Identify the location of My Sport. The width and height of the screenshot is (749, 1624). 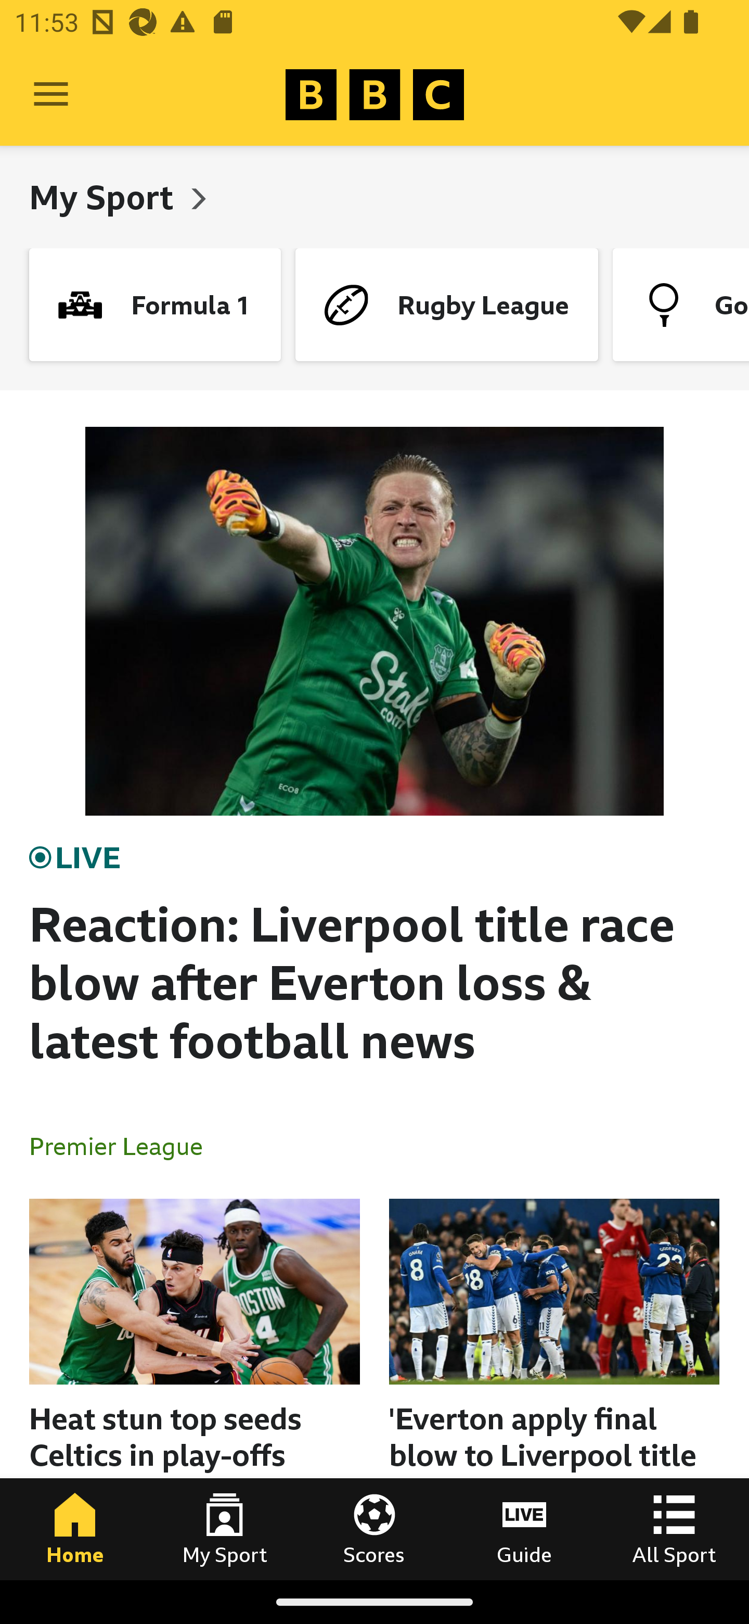
(105, 197).